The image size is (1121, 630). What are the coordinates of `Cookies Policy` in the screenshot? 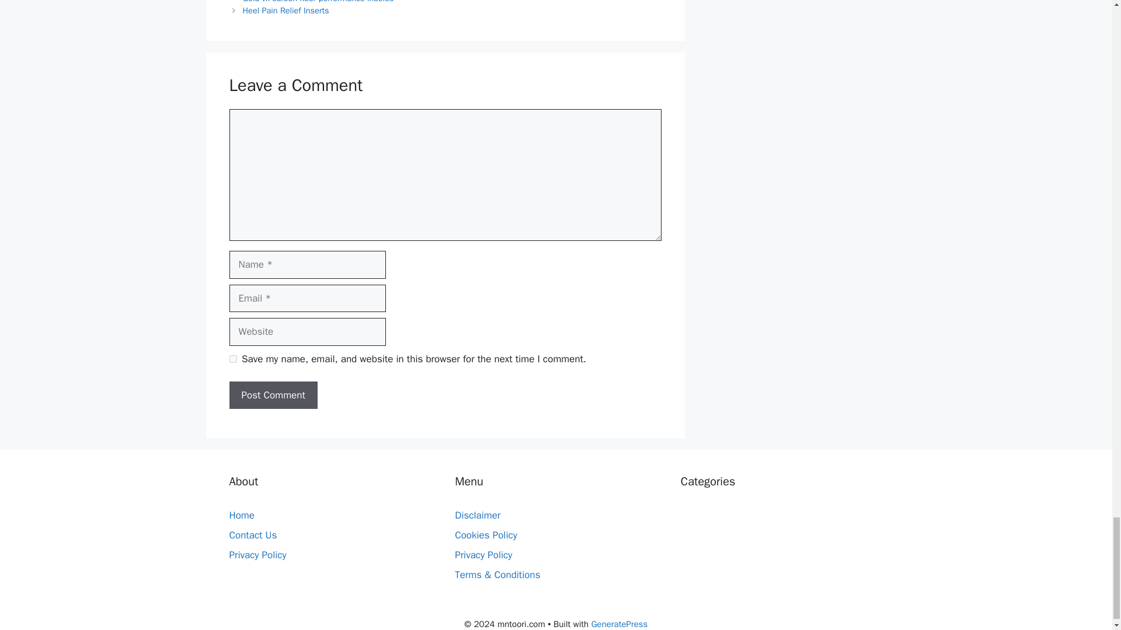 It's located at (486, 535).